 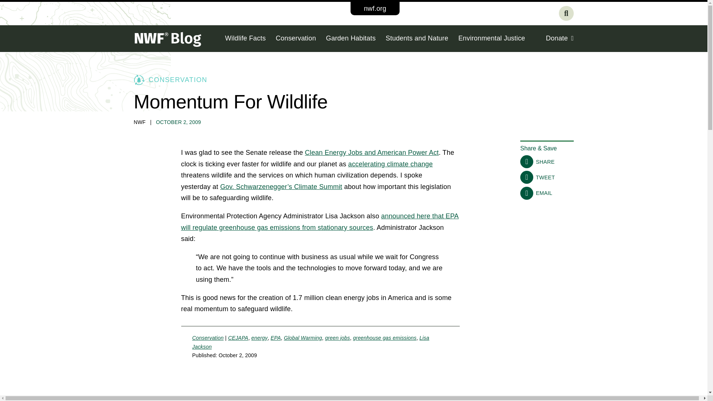 What do you see at coordinates (560, 39) in the screenshot?
I see `Donate` at bounding box center [560, 39].